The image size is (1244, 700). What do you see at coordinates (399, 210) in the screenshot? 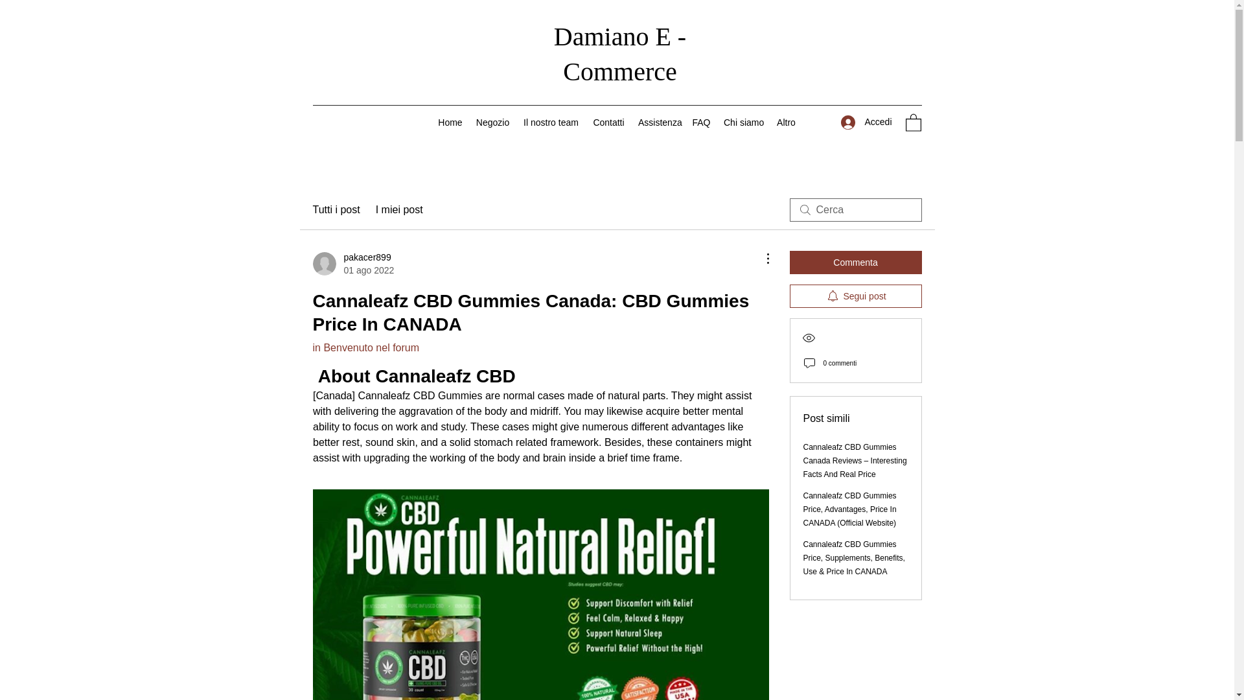
I see `I miei post` at bounding box center [399, 210].